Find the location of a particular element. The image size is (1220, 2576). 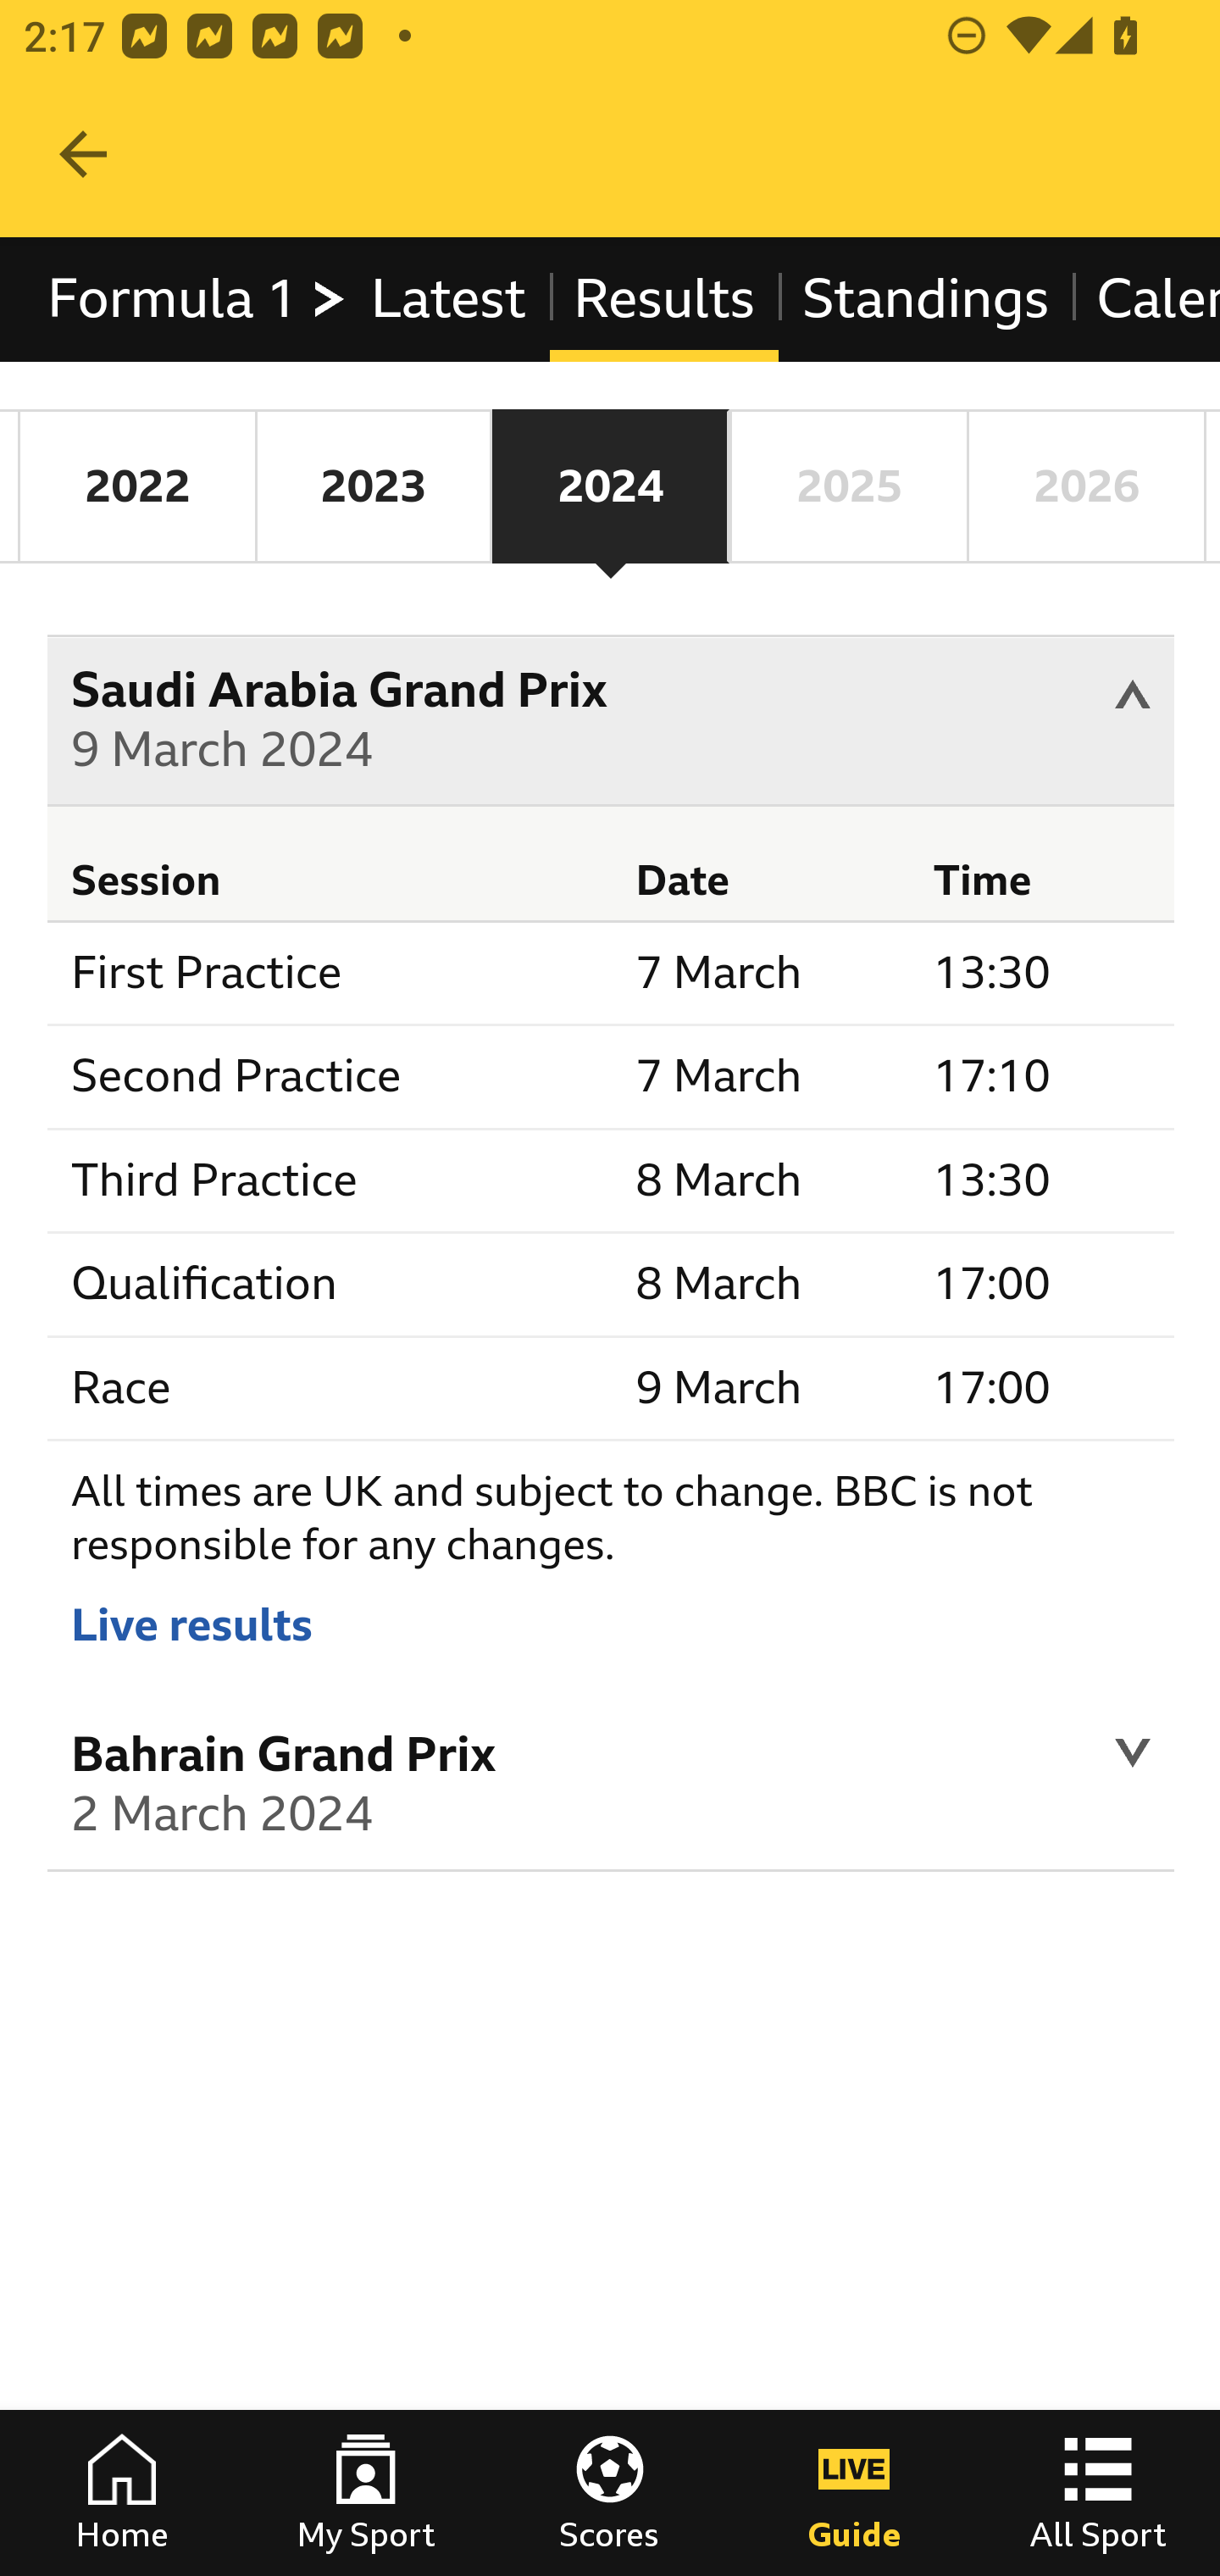

2023 is located at coordinates (373, 486).